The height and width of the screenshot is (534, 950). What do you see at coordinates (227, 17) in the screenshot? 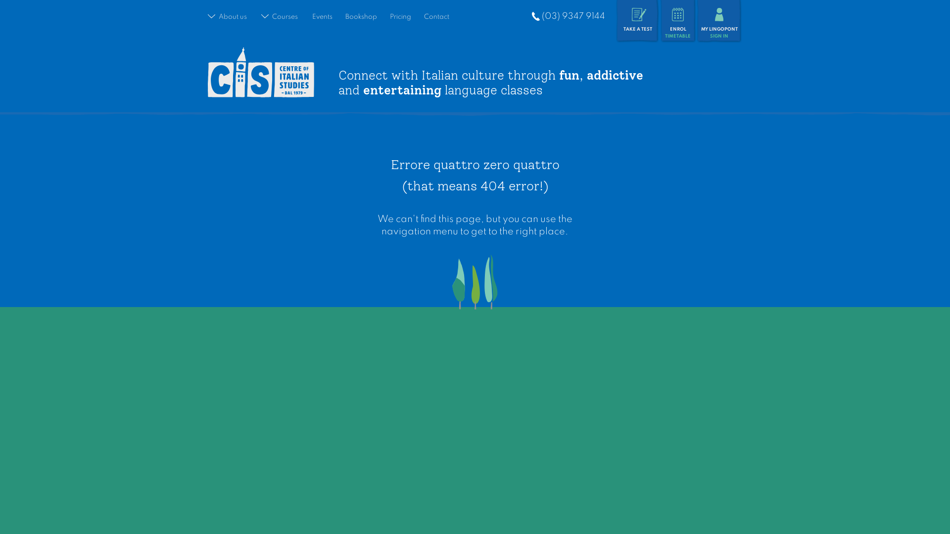
I see `About us` at bounding box center [227, 17].